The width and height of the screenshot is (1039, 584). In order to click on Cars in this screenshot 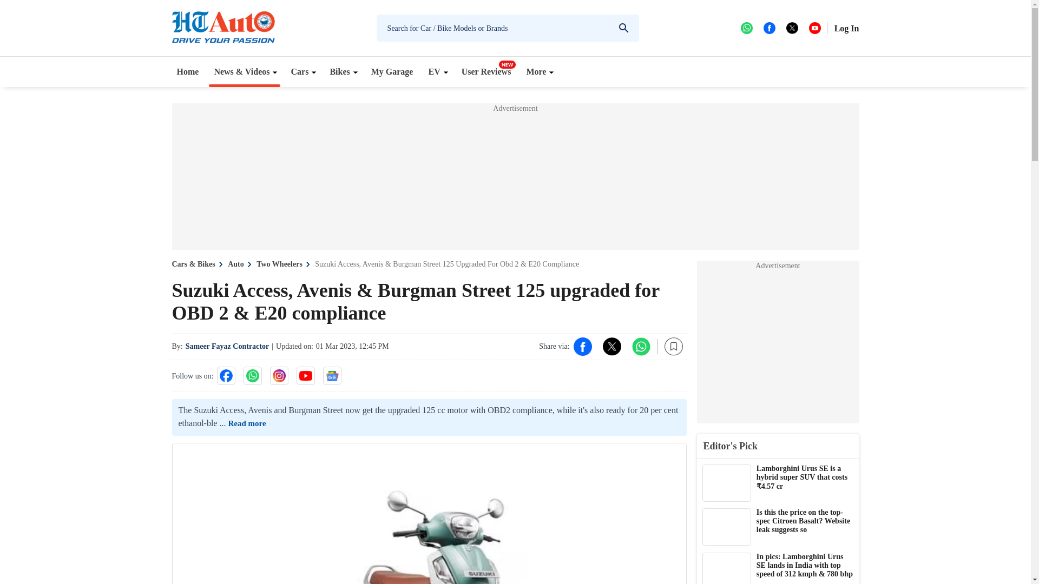, I will do `click(302, 71)`.